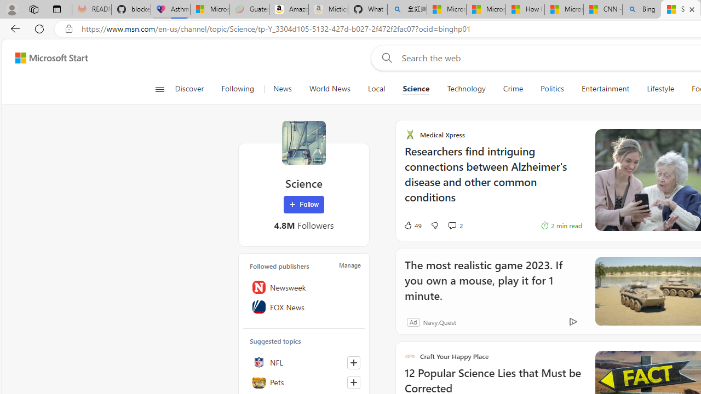 This screenshot has height=394, width=701. What do you see at coordinates (330, 89) in the screenshot?
I see `World News` at bounding box center [330, 89].